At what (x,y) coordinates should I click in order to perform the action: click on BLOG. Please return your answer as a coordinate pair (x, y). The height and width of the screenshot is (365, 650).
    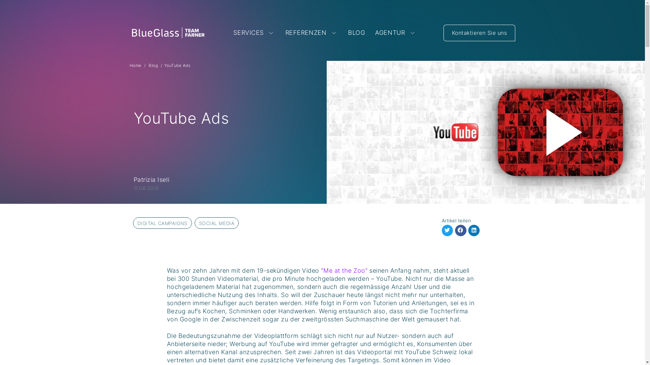
    Looking at the image, I should click on (356, 33).